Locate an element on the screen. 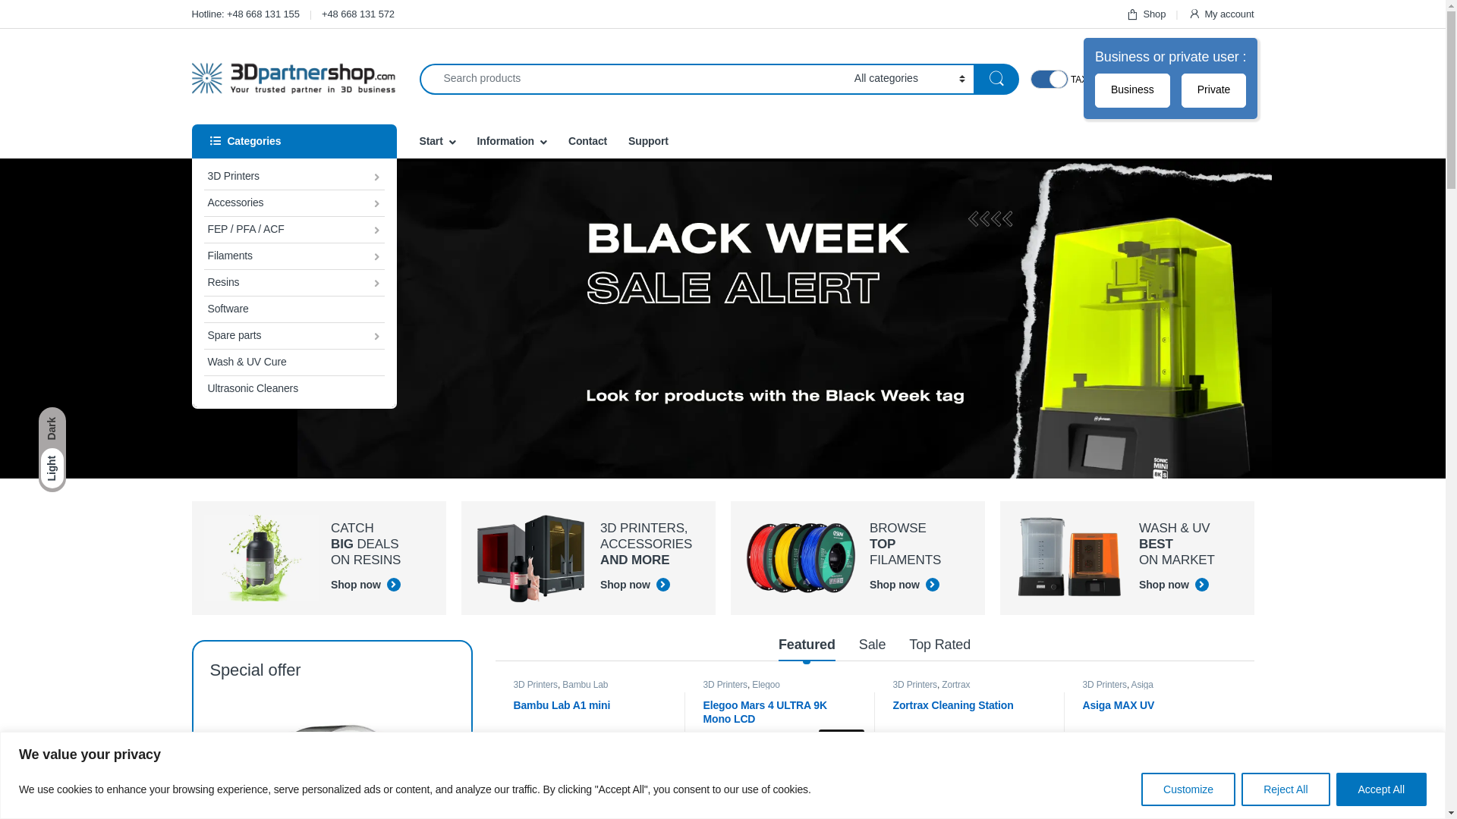 This screenshot has width=1457, height=819. Business is located at coordinates (1132, 91).